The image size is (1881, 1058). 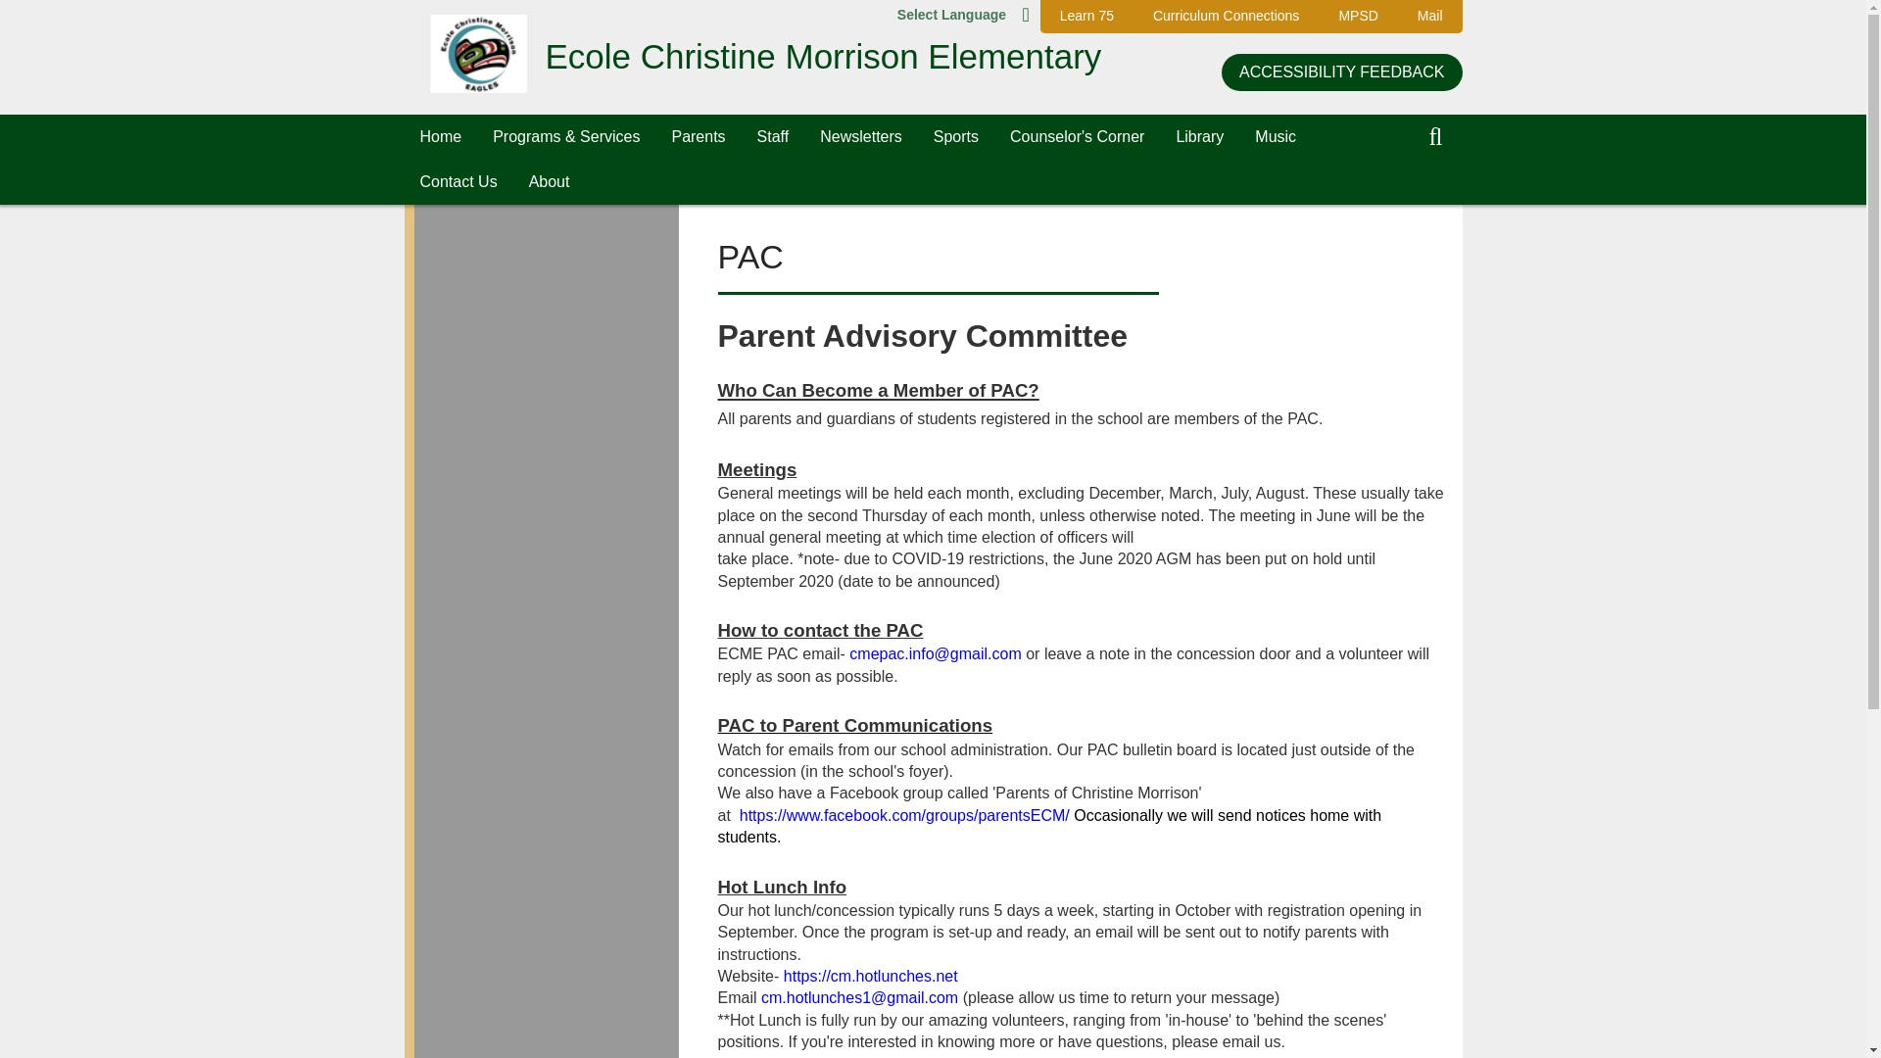 What do you see at coordinates (1199, 137) in the screenshot?
I see `Library` at bounding box center [1199, 137].